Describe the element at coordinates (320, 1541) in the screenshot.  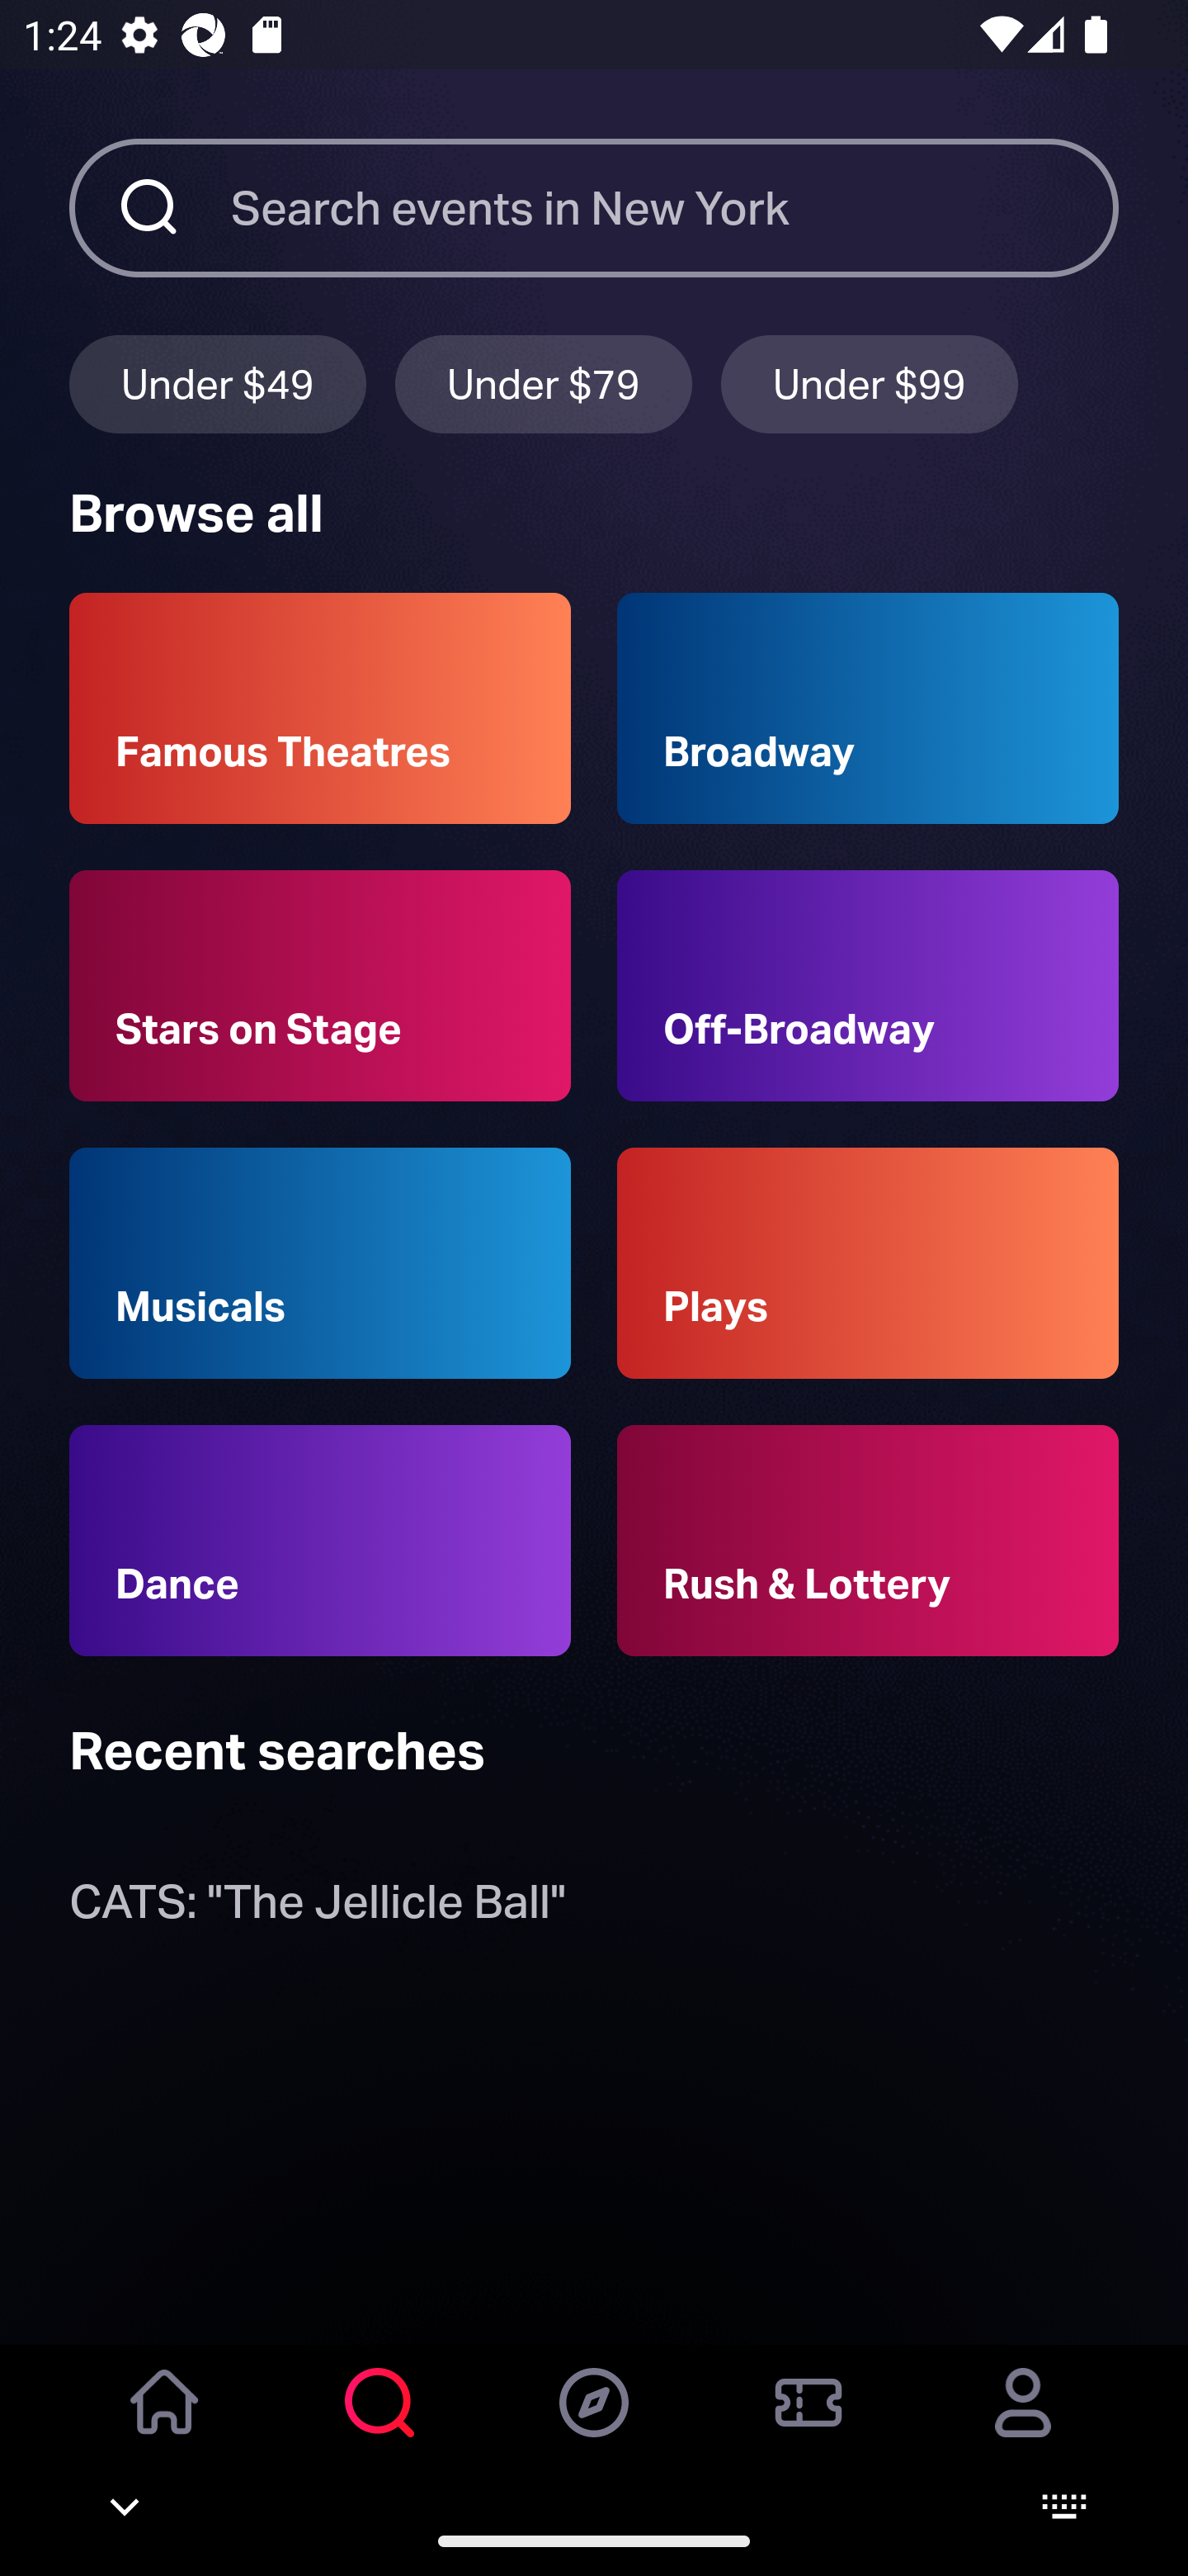
I see `Dance` at that location.